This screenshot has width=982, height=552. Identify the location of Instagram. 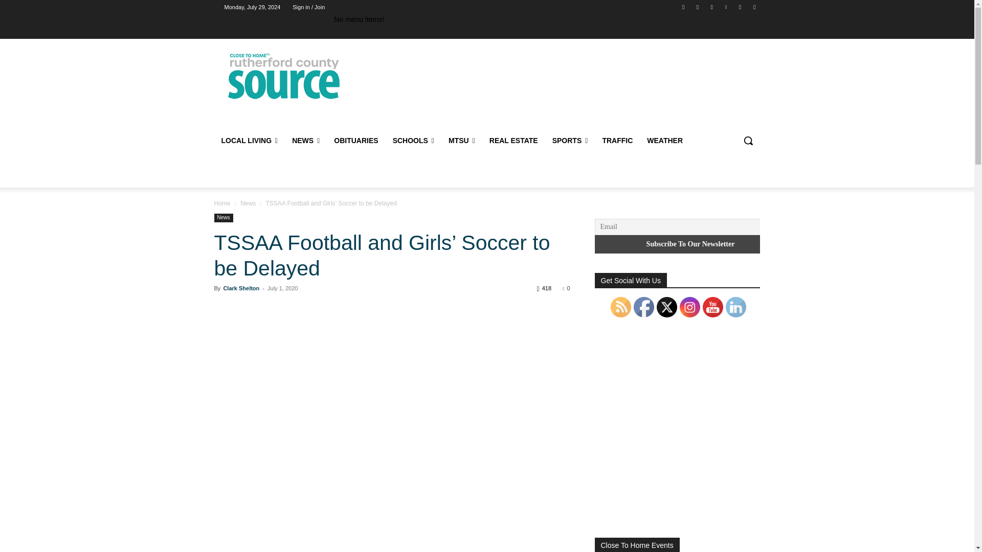
(712, 7).